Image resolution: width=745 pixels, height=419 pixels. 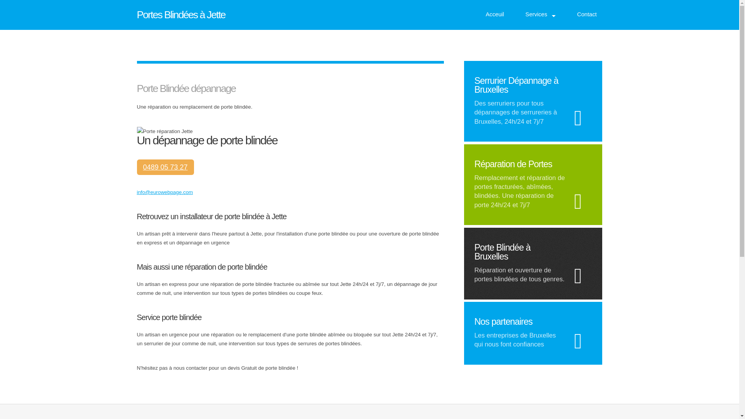 I want to click on Services, so click(x=541, y=15).